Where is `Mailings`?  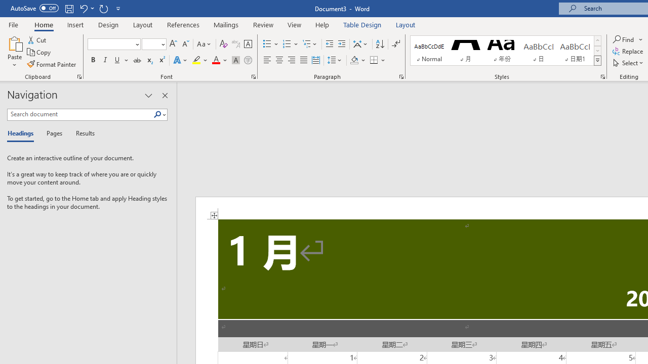
Mailings is located at coordinates (226, 24).